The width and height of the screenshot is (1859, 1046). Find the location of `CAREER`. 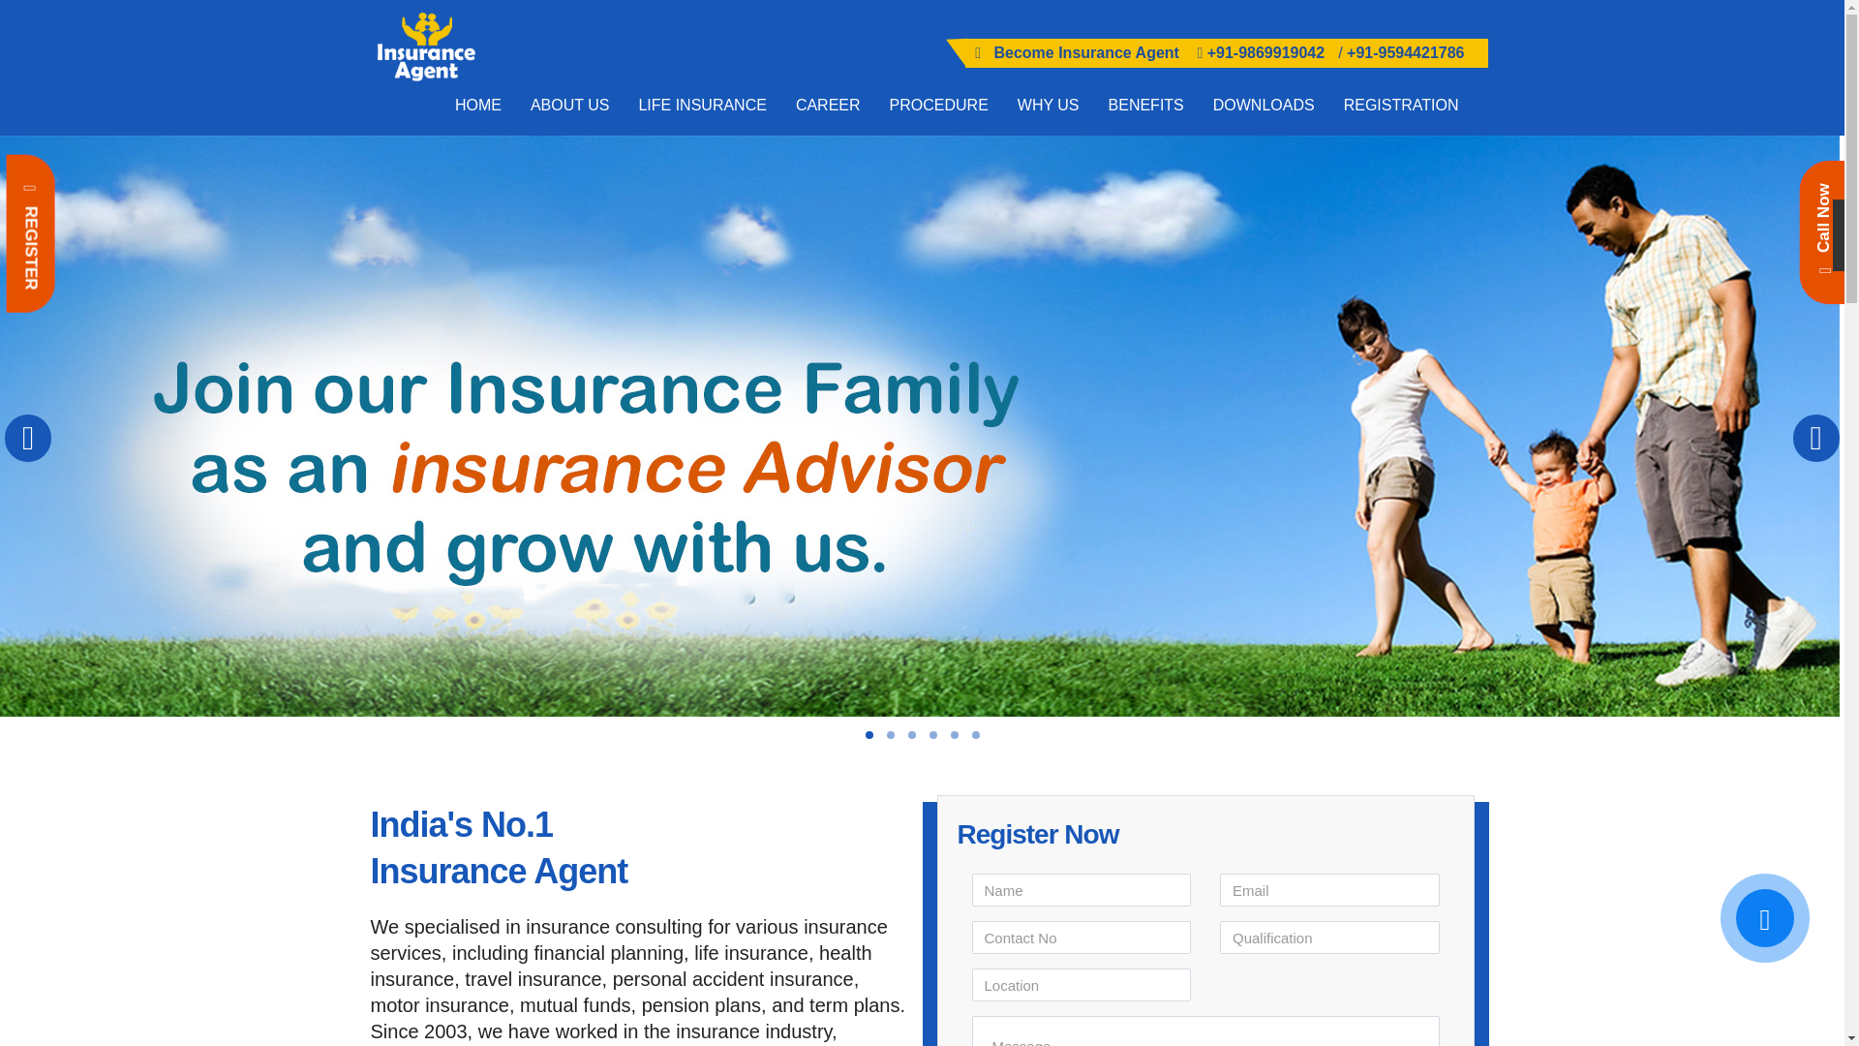

CAREER is located at coordinates (828, 105).